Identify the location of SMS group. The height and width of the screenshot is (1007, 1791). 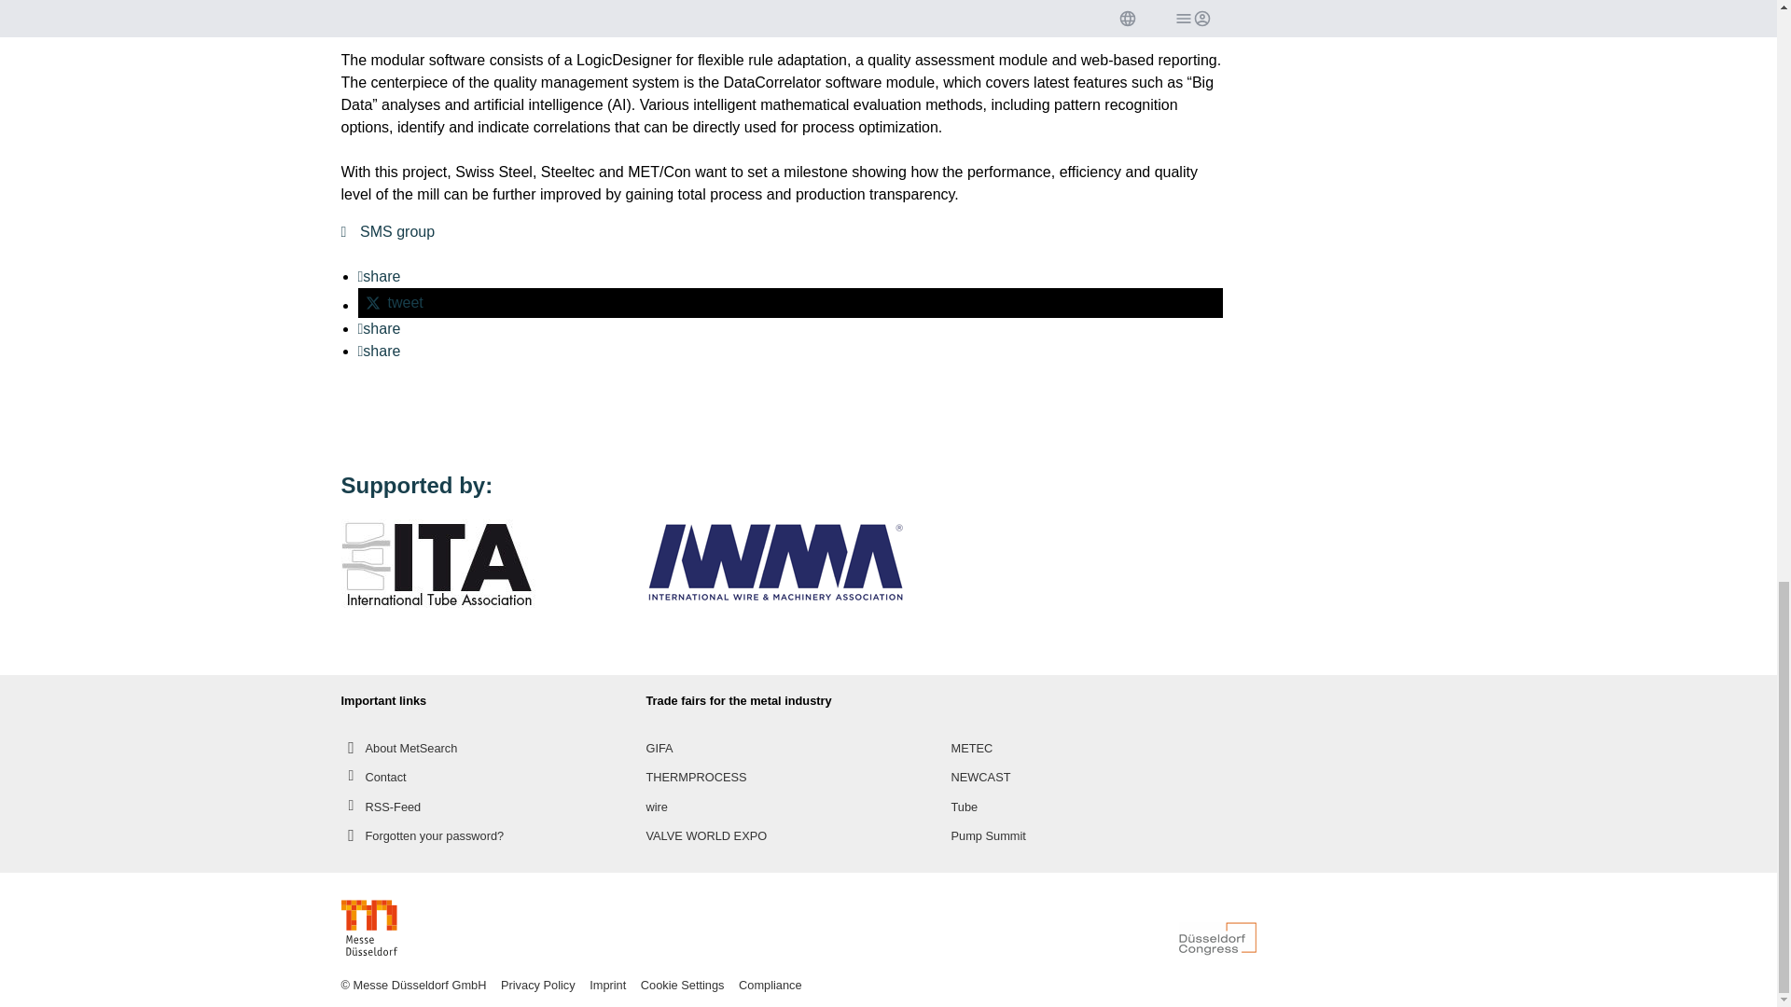
(388, 231).